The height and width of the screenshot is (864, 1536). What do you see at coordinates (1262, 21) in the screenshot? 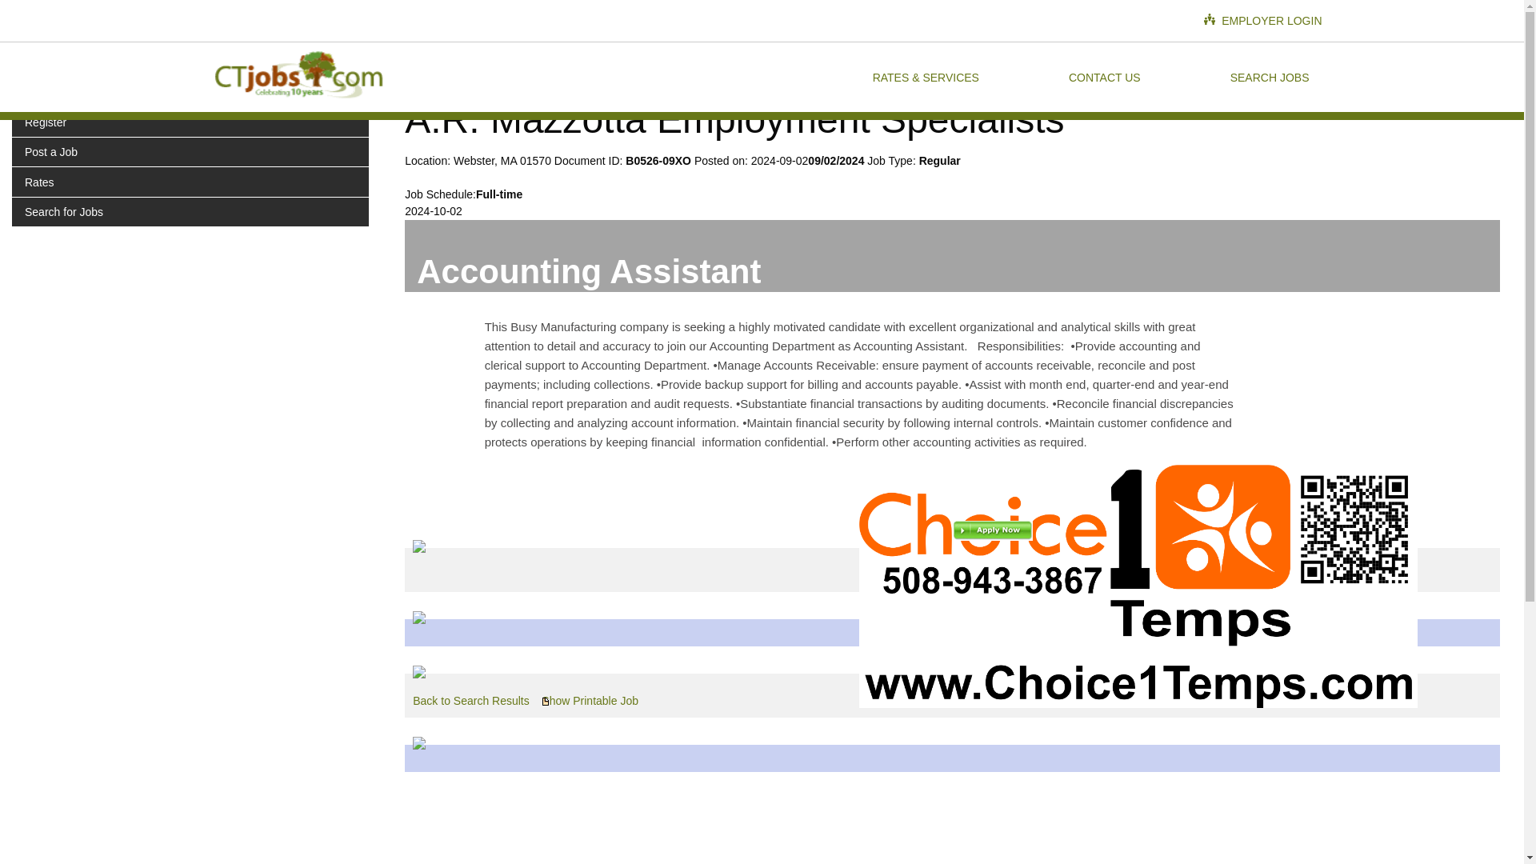
I see `EMPLOYER LOGIN` at bounding box center [1262, 21].